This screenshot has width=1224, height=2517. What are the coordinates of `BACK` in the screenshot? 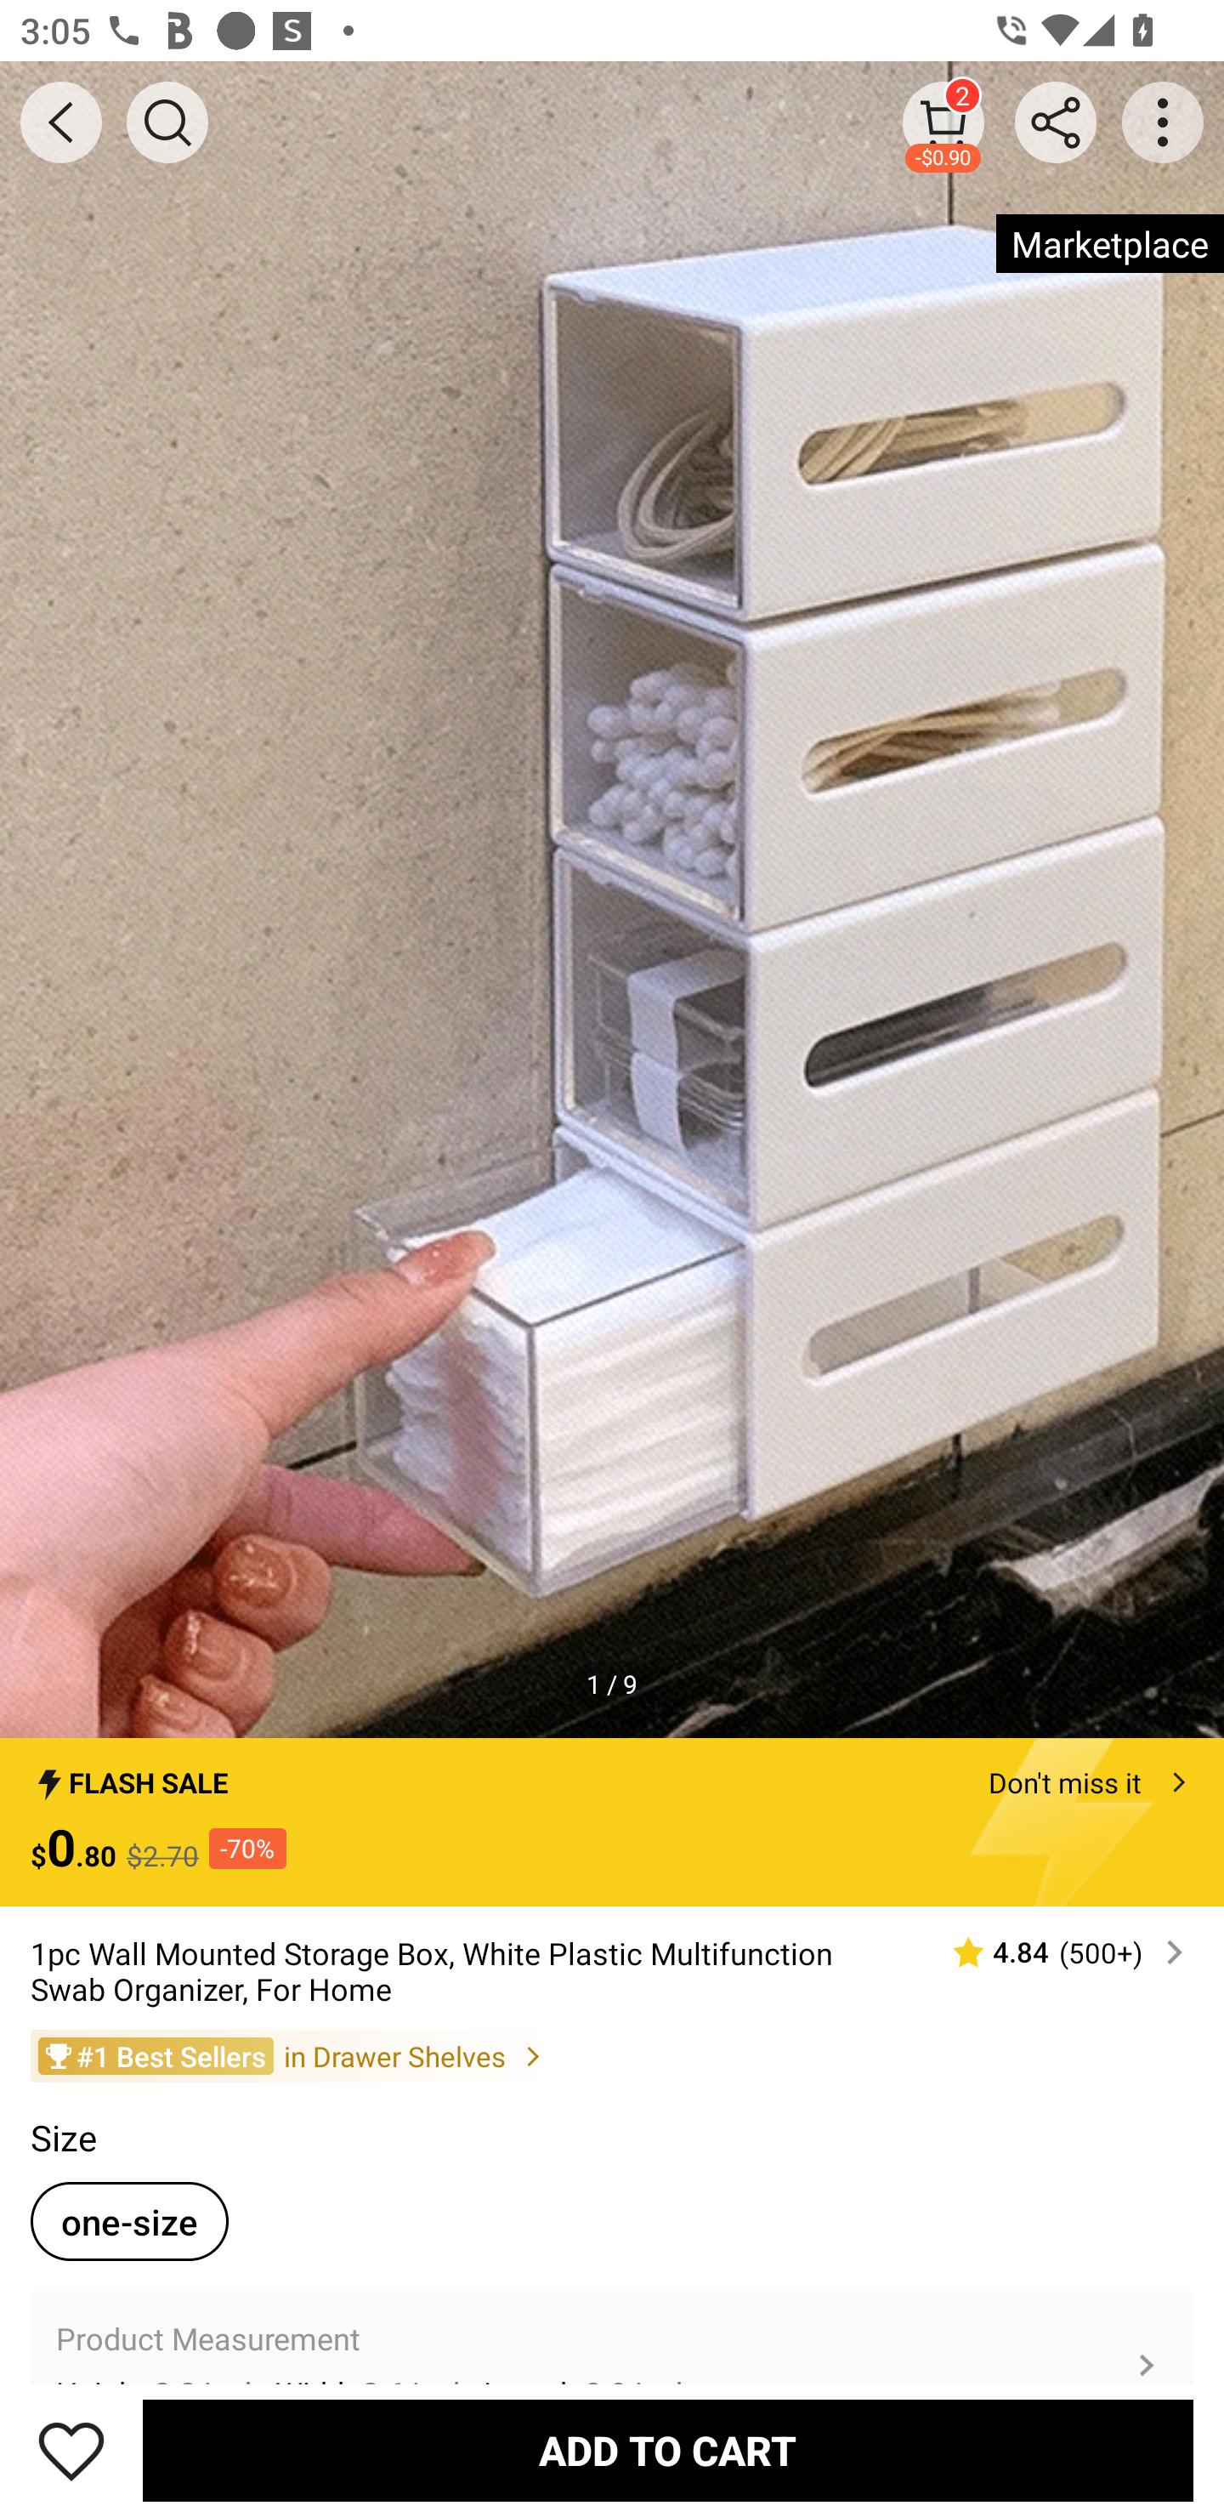 It's located at (61, 122).